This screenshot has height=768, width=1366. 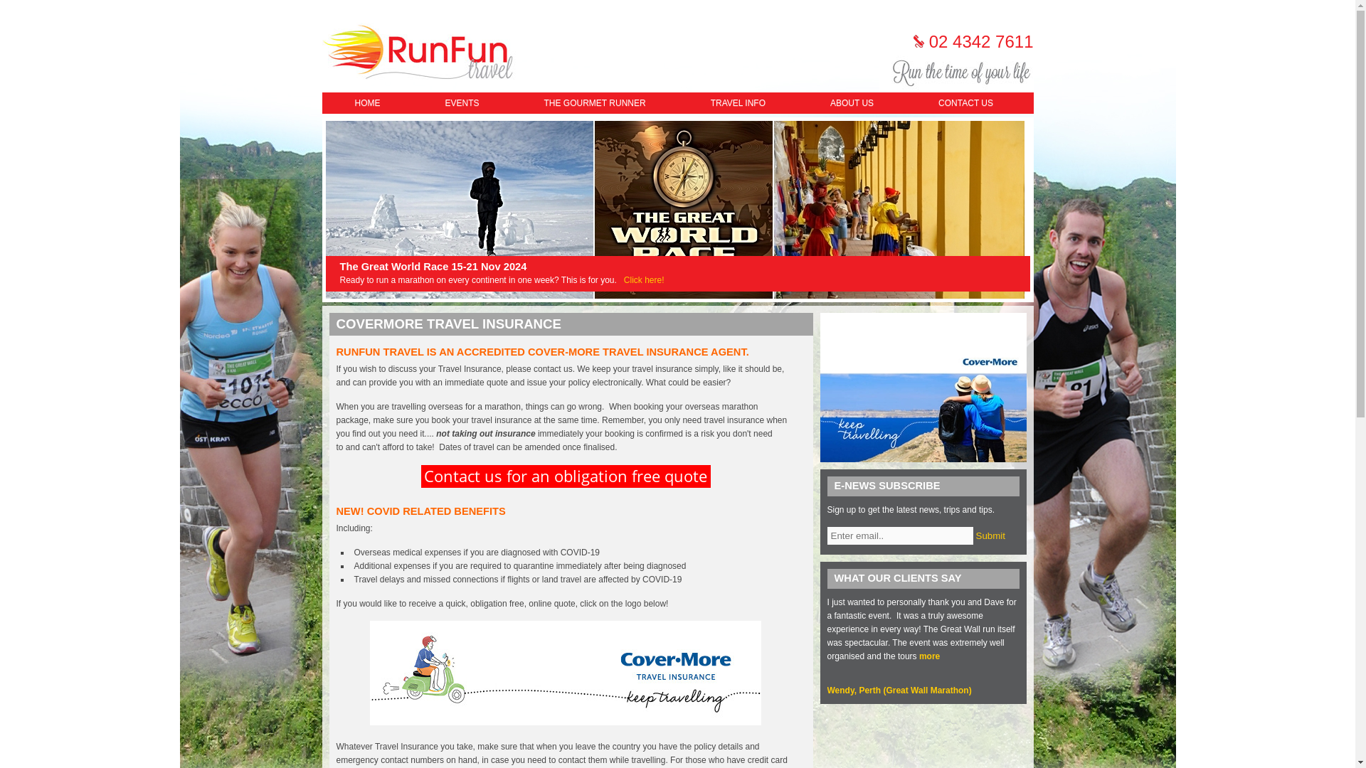 What do you see at coordinates (990, 536) in the screenshot?
I see `Submit` at bounding box center [990, 536].